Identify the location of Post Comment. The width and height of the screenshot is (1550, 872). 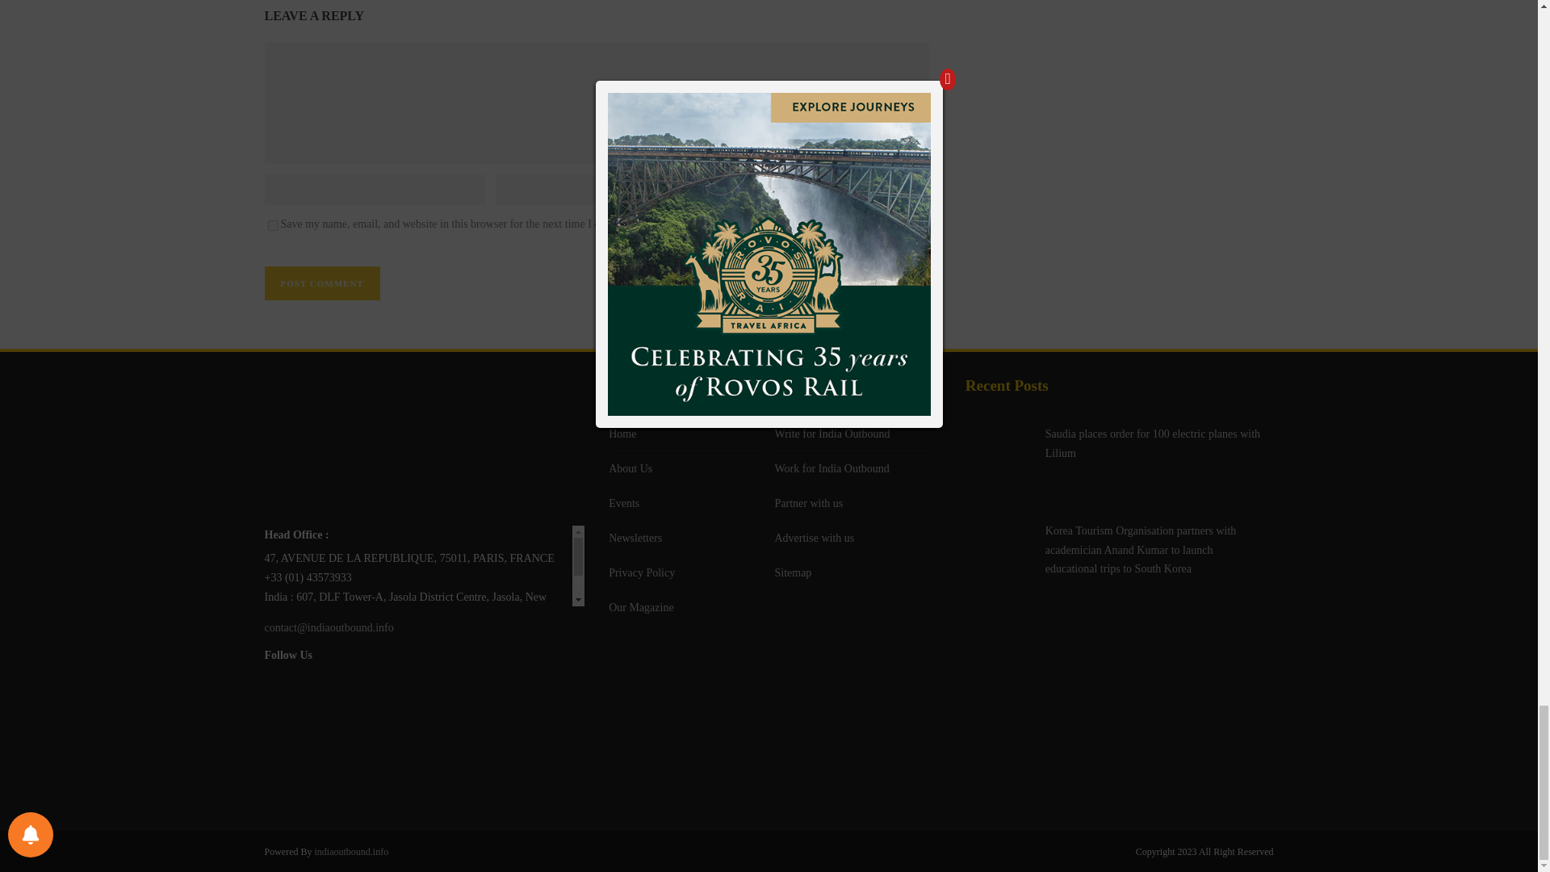
(322, 283).